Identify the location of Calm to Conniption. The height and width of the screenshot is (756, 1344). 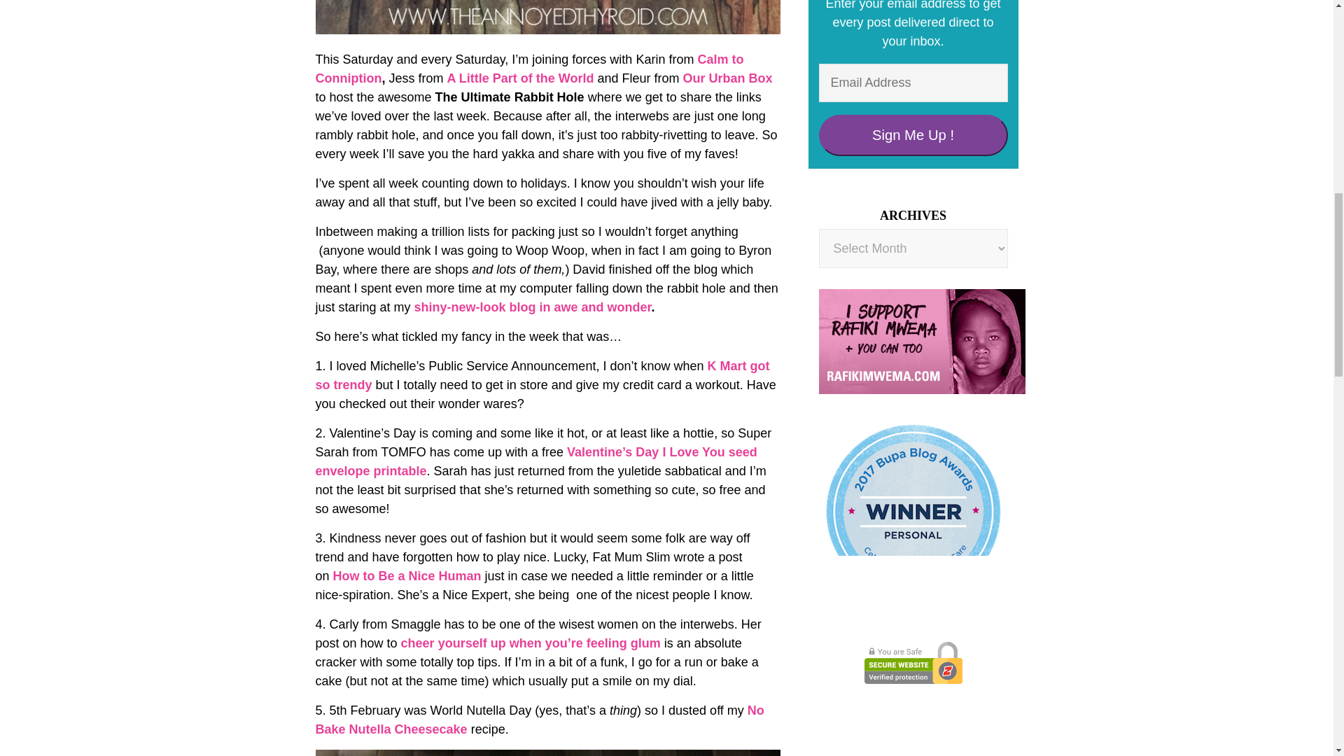
(528, 69).